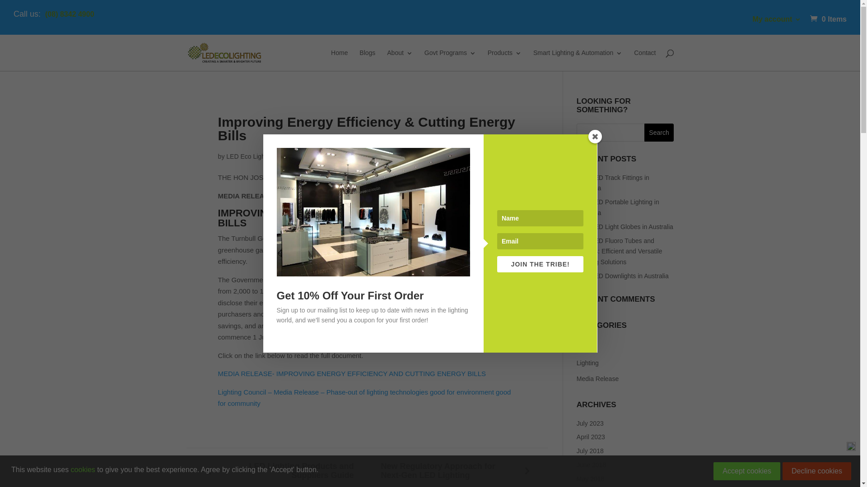  Describe the element at coordinates (645, 60) in the screenshot. I see `Contact` at that location.